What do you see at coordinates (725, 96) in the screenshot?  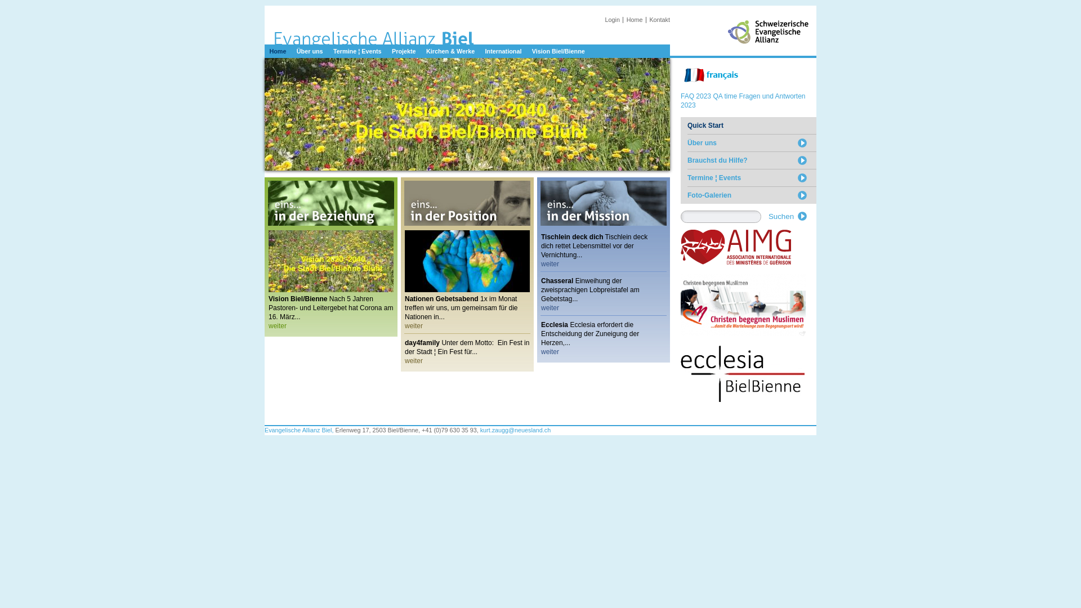 I see `QA time` at bounding box center [725, 96].